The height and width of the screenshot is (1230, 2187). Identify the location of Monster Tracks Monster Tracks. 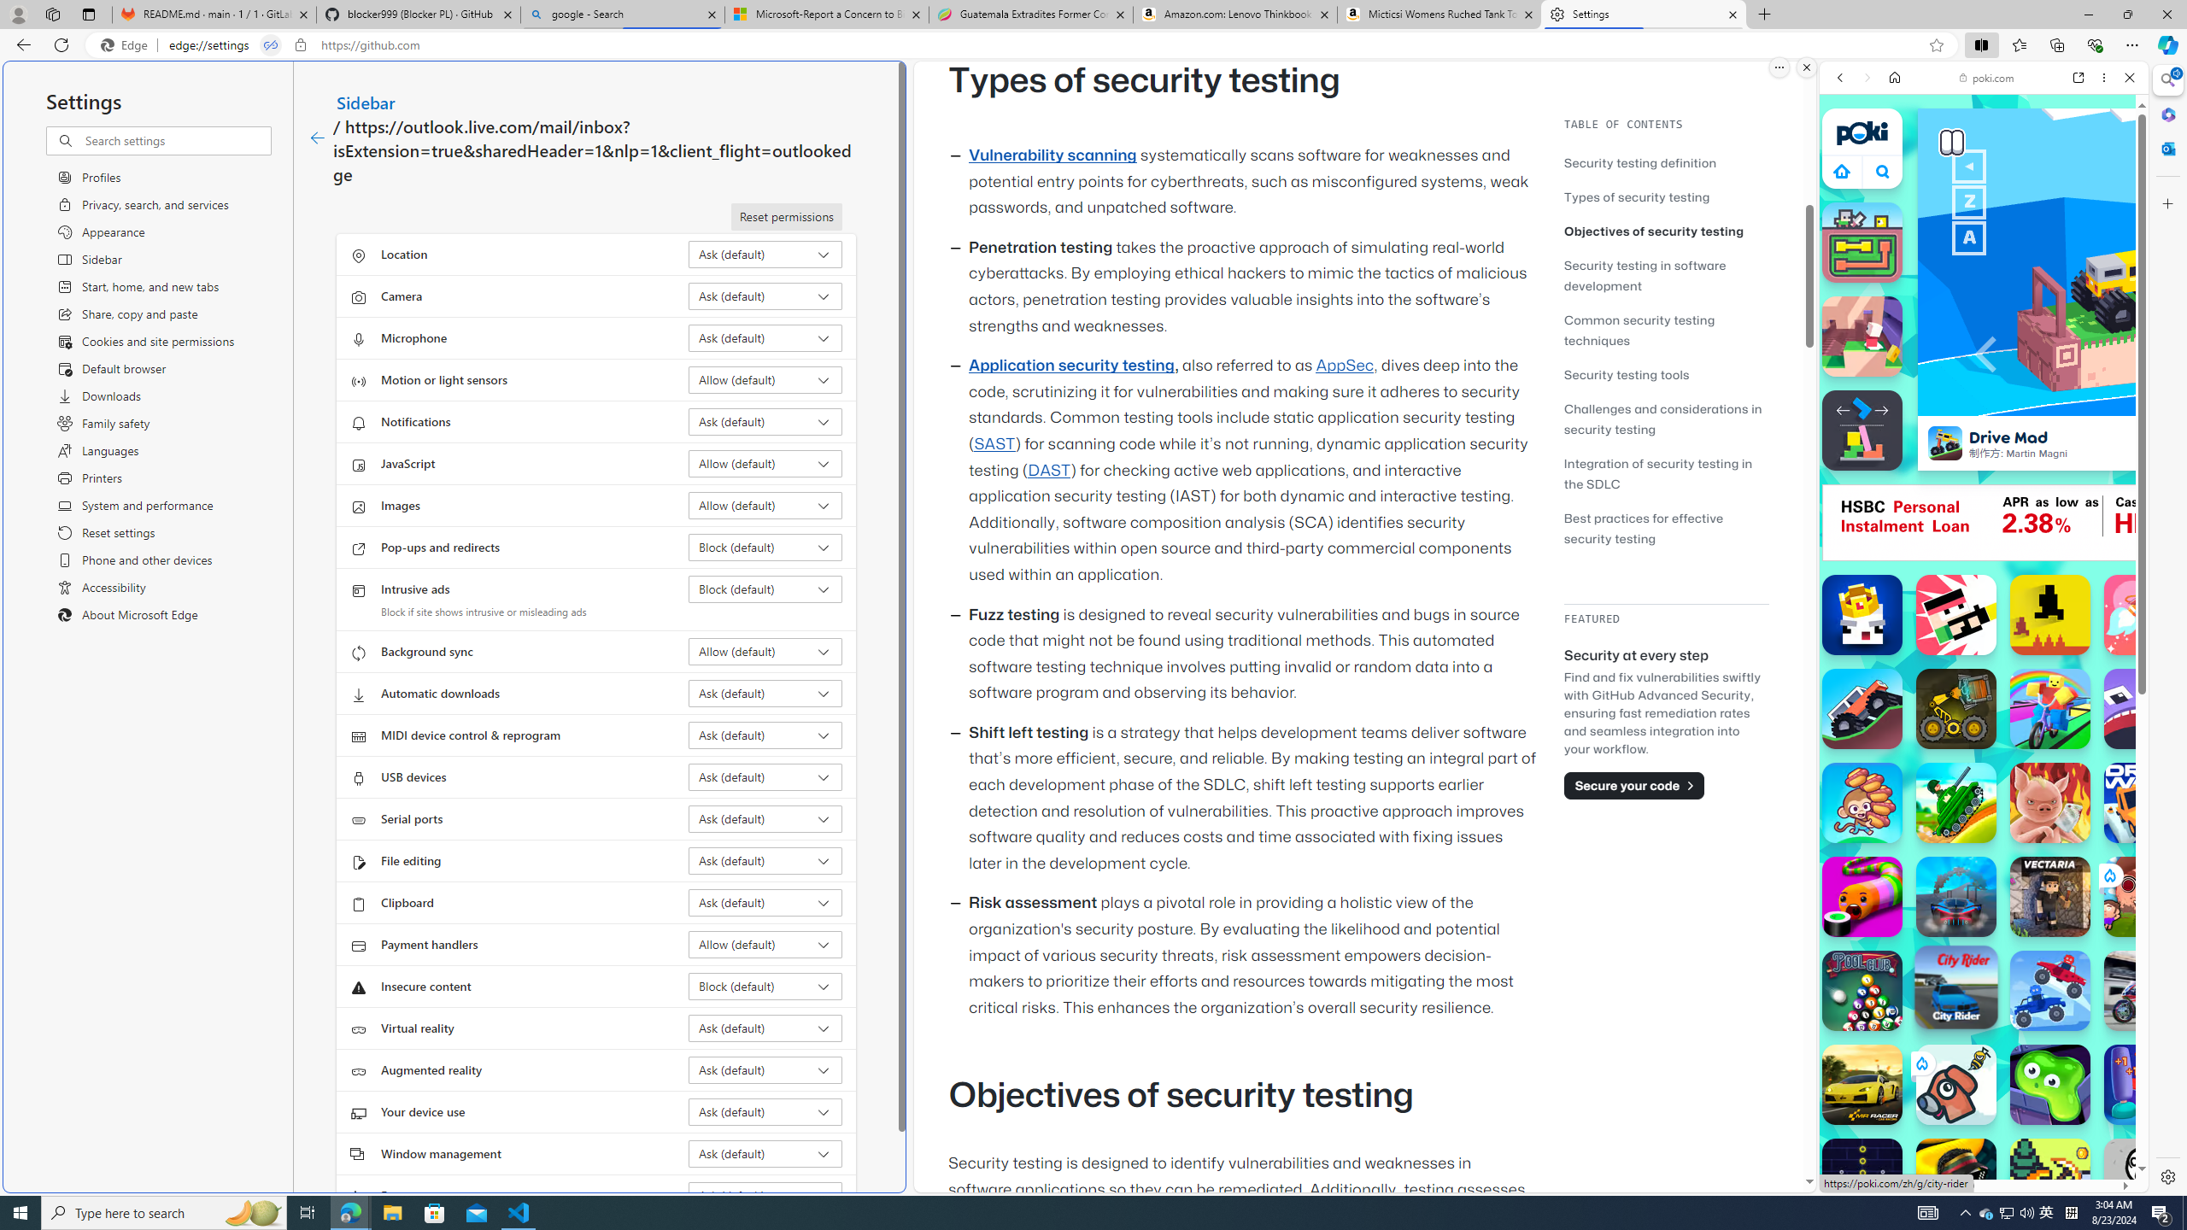
(1862, 709).